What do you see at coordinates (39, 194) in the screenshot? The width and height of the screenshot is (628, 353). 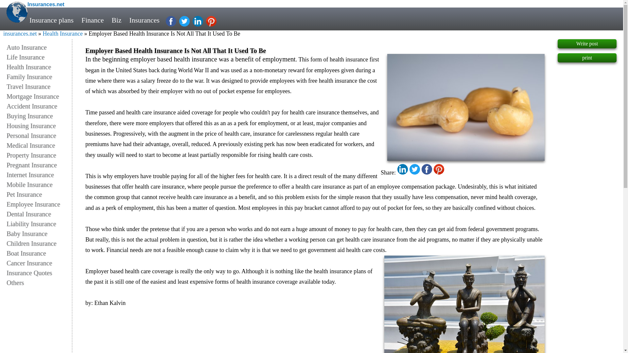 I see `Pet Insurance` at bounding box center [39, 194].